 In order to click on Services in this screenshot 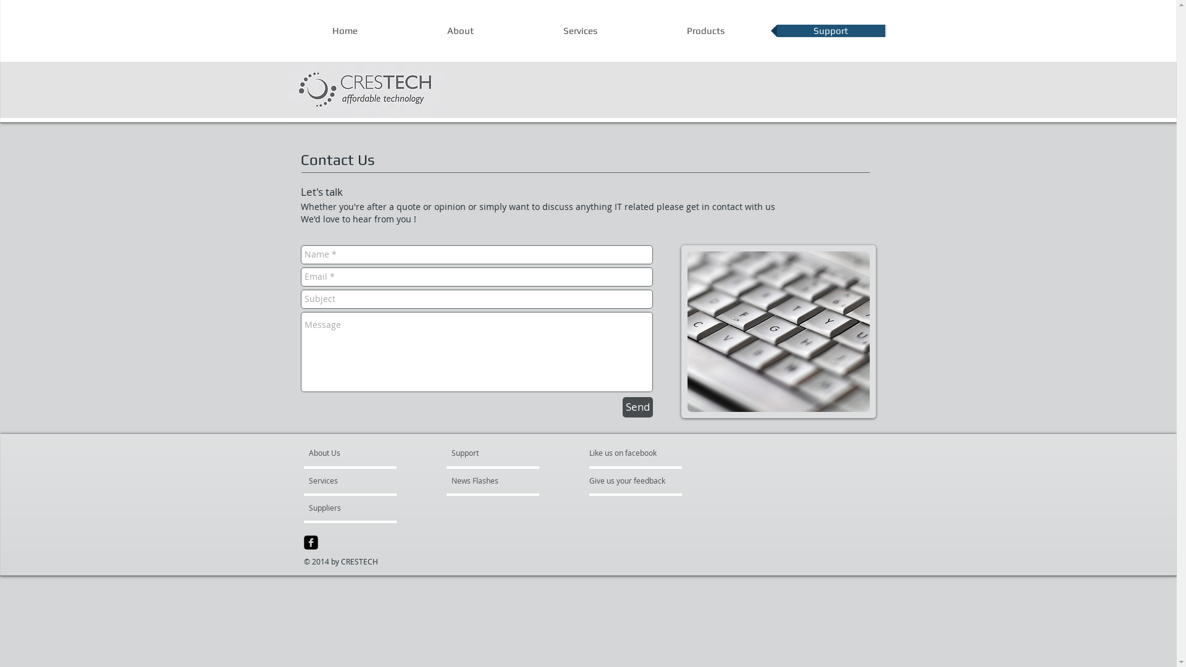, I will do `click(345, 480)`.